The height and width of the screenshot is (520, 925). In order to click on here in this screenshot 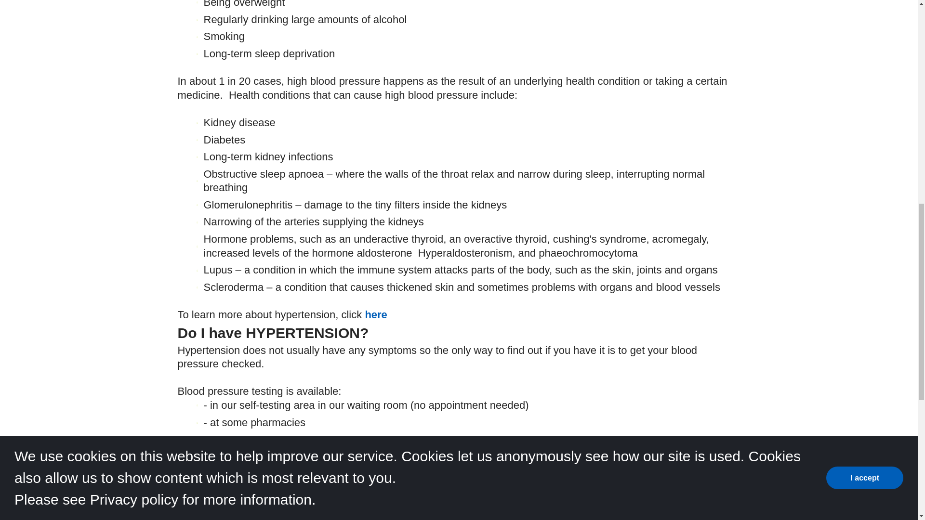, I will do `click(375, 315)`.